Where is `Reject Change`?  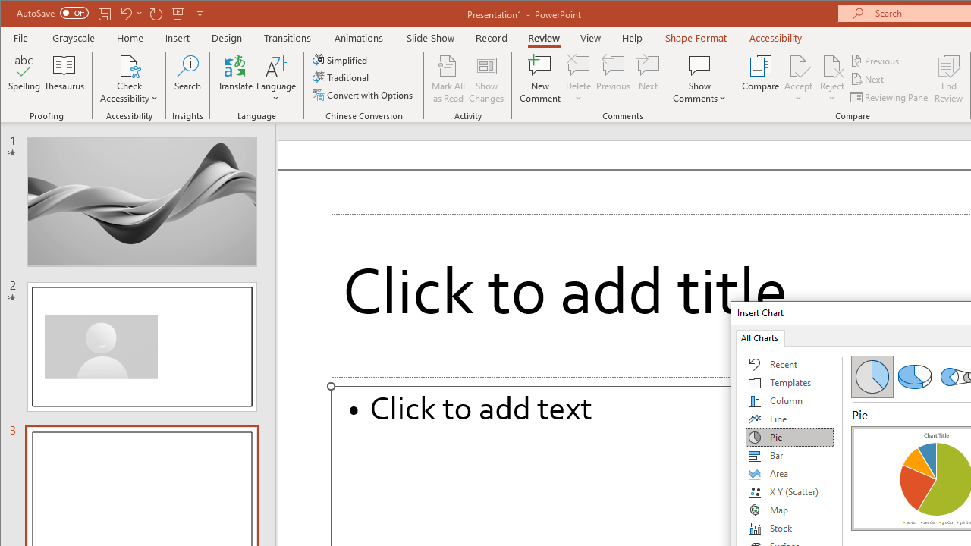
Reject Change is located at coordinates (831, 65).